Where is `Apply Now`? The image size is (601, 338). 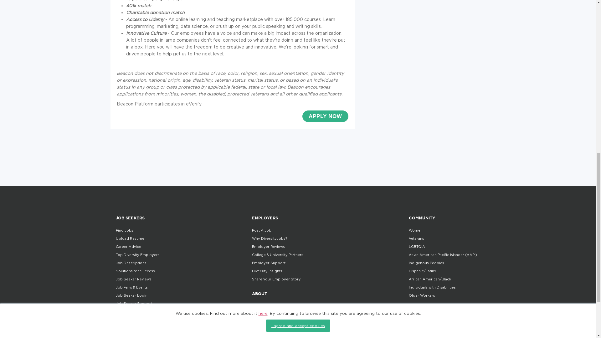
Apply Now is located at coordinates (325, 116).